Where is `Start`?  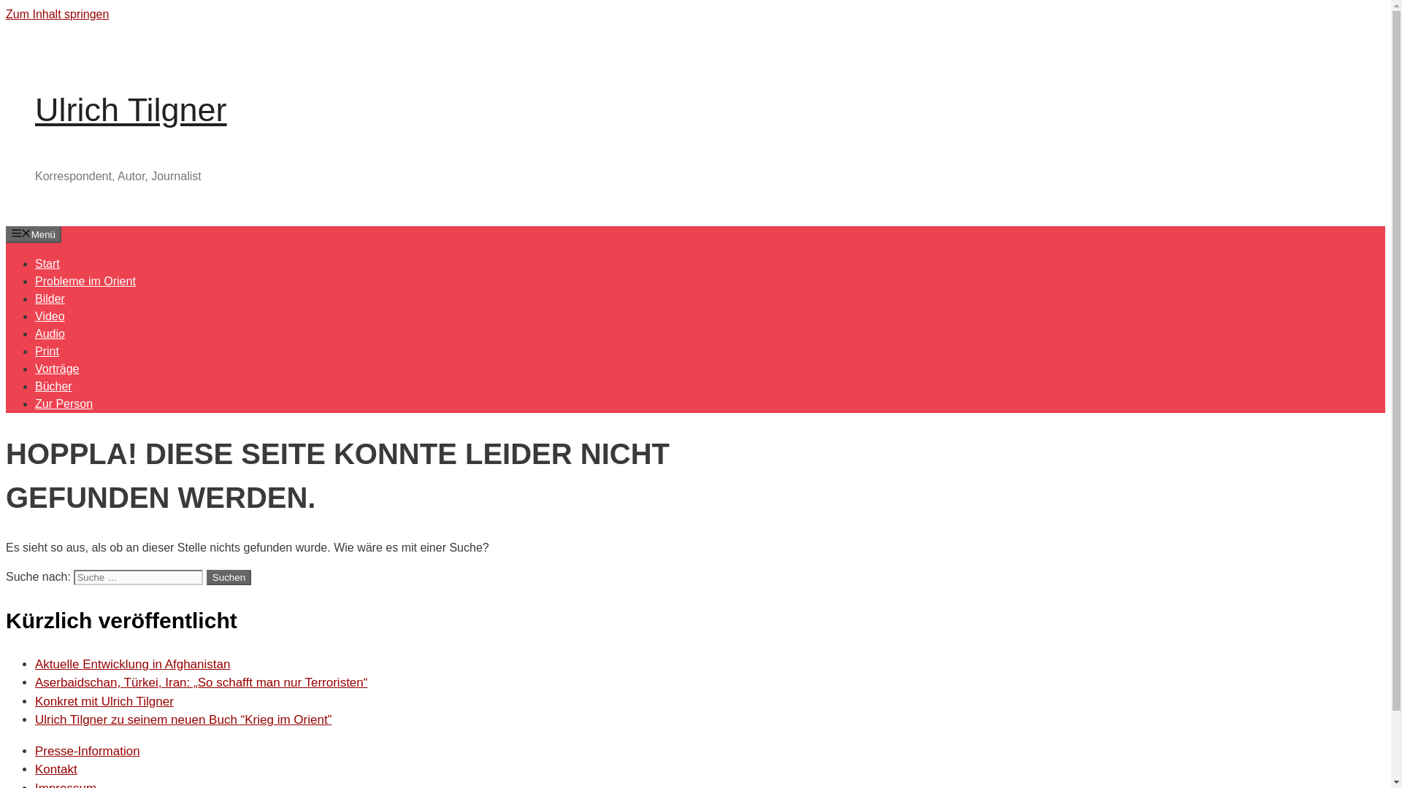 Start is located at coordinates (47, 263).